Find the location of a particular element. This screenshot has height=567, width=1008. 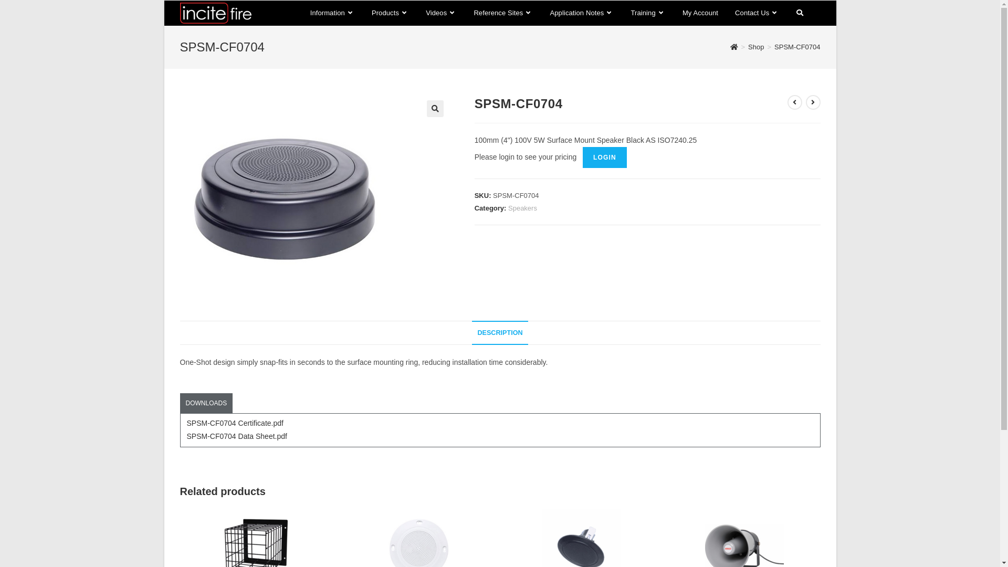

Training is located at coordinates (648, 13).